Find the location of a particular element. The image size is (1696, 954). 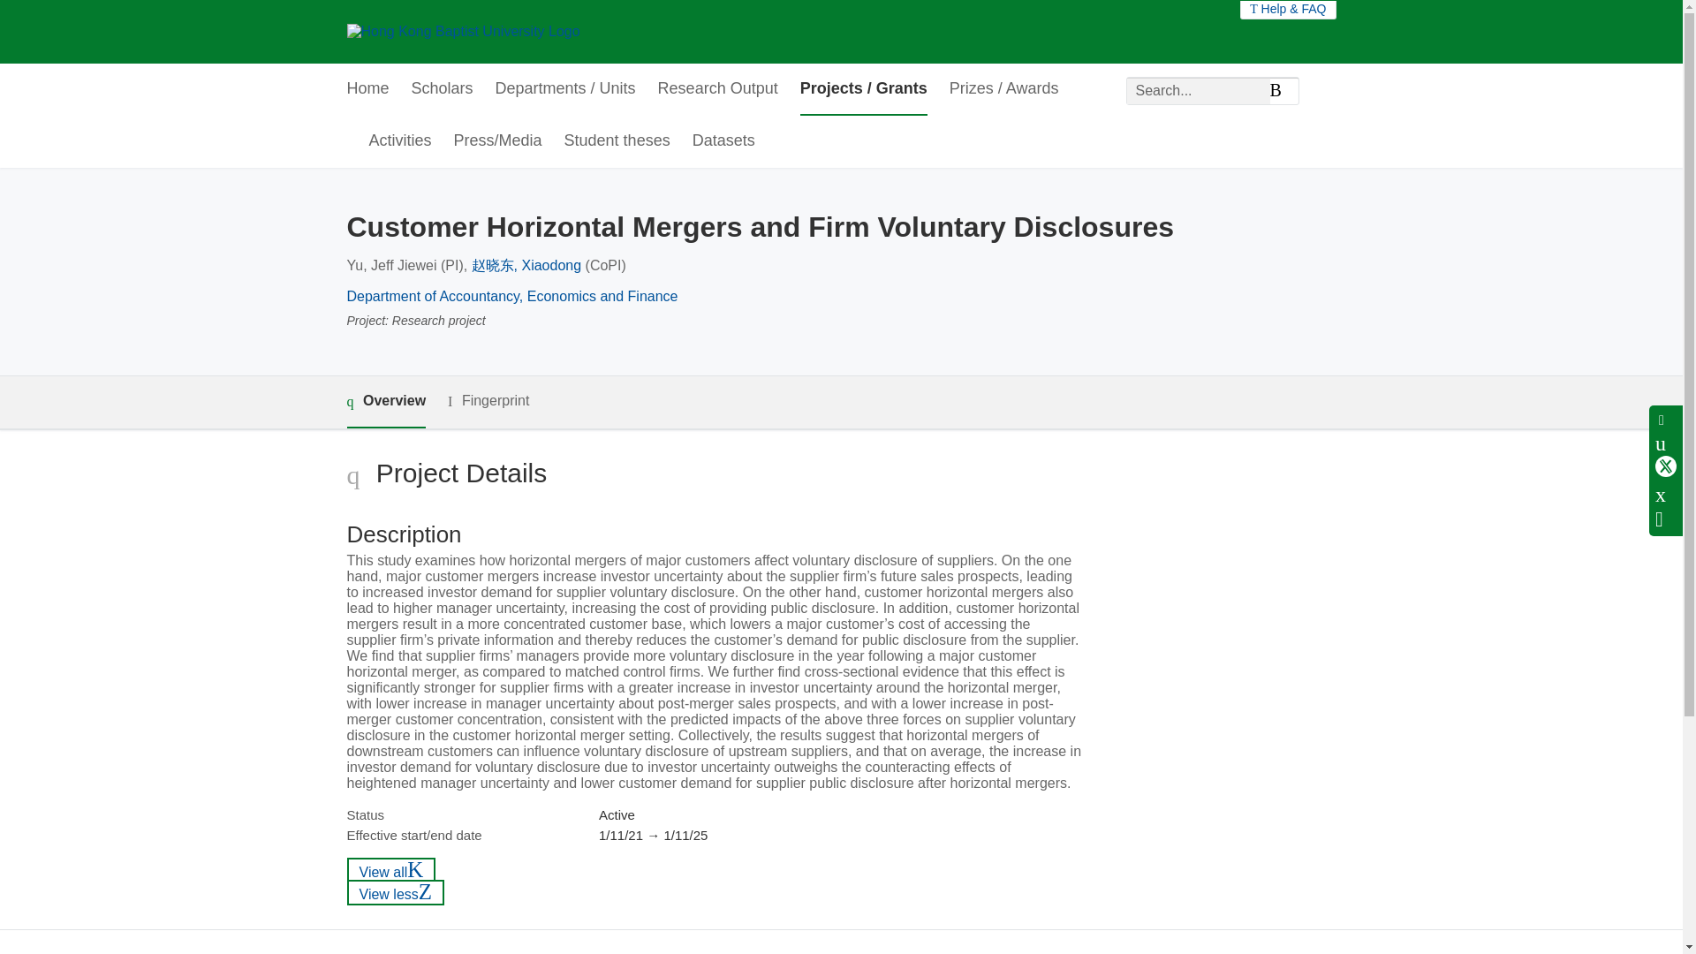

Overview is located at coordinates (385, 401).